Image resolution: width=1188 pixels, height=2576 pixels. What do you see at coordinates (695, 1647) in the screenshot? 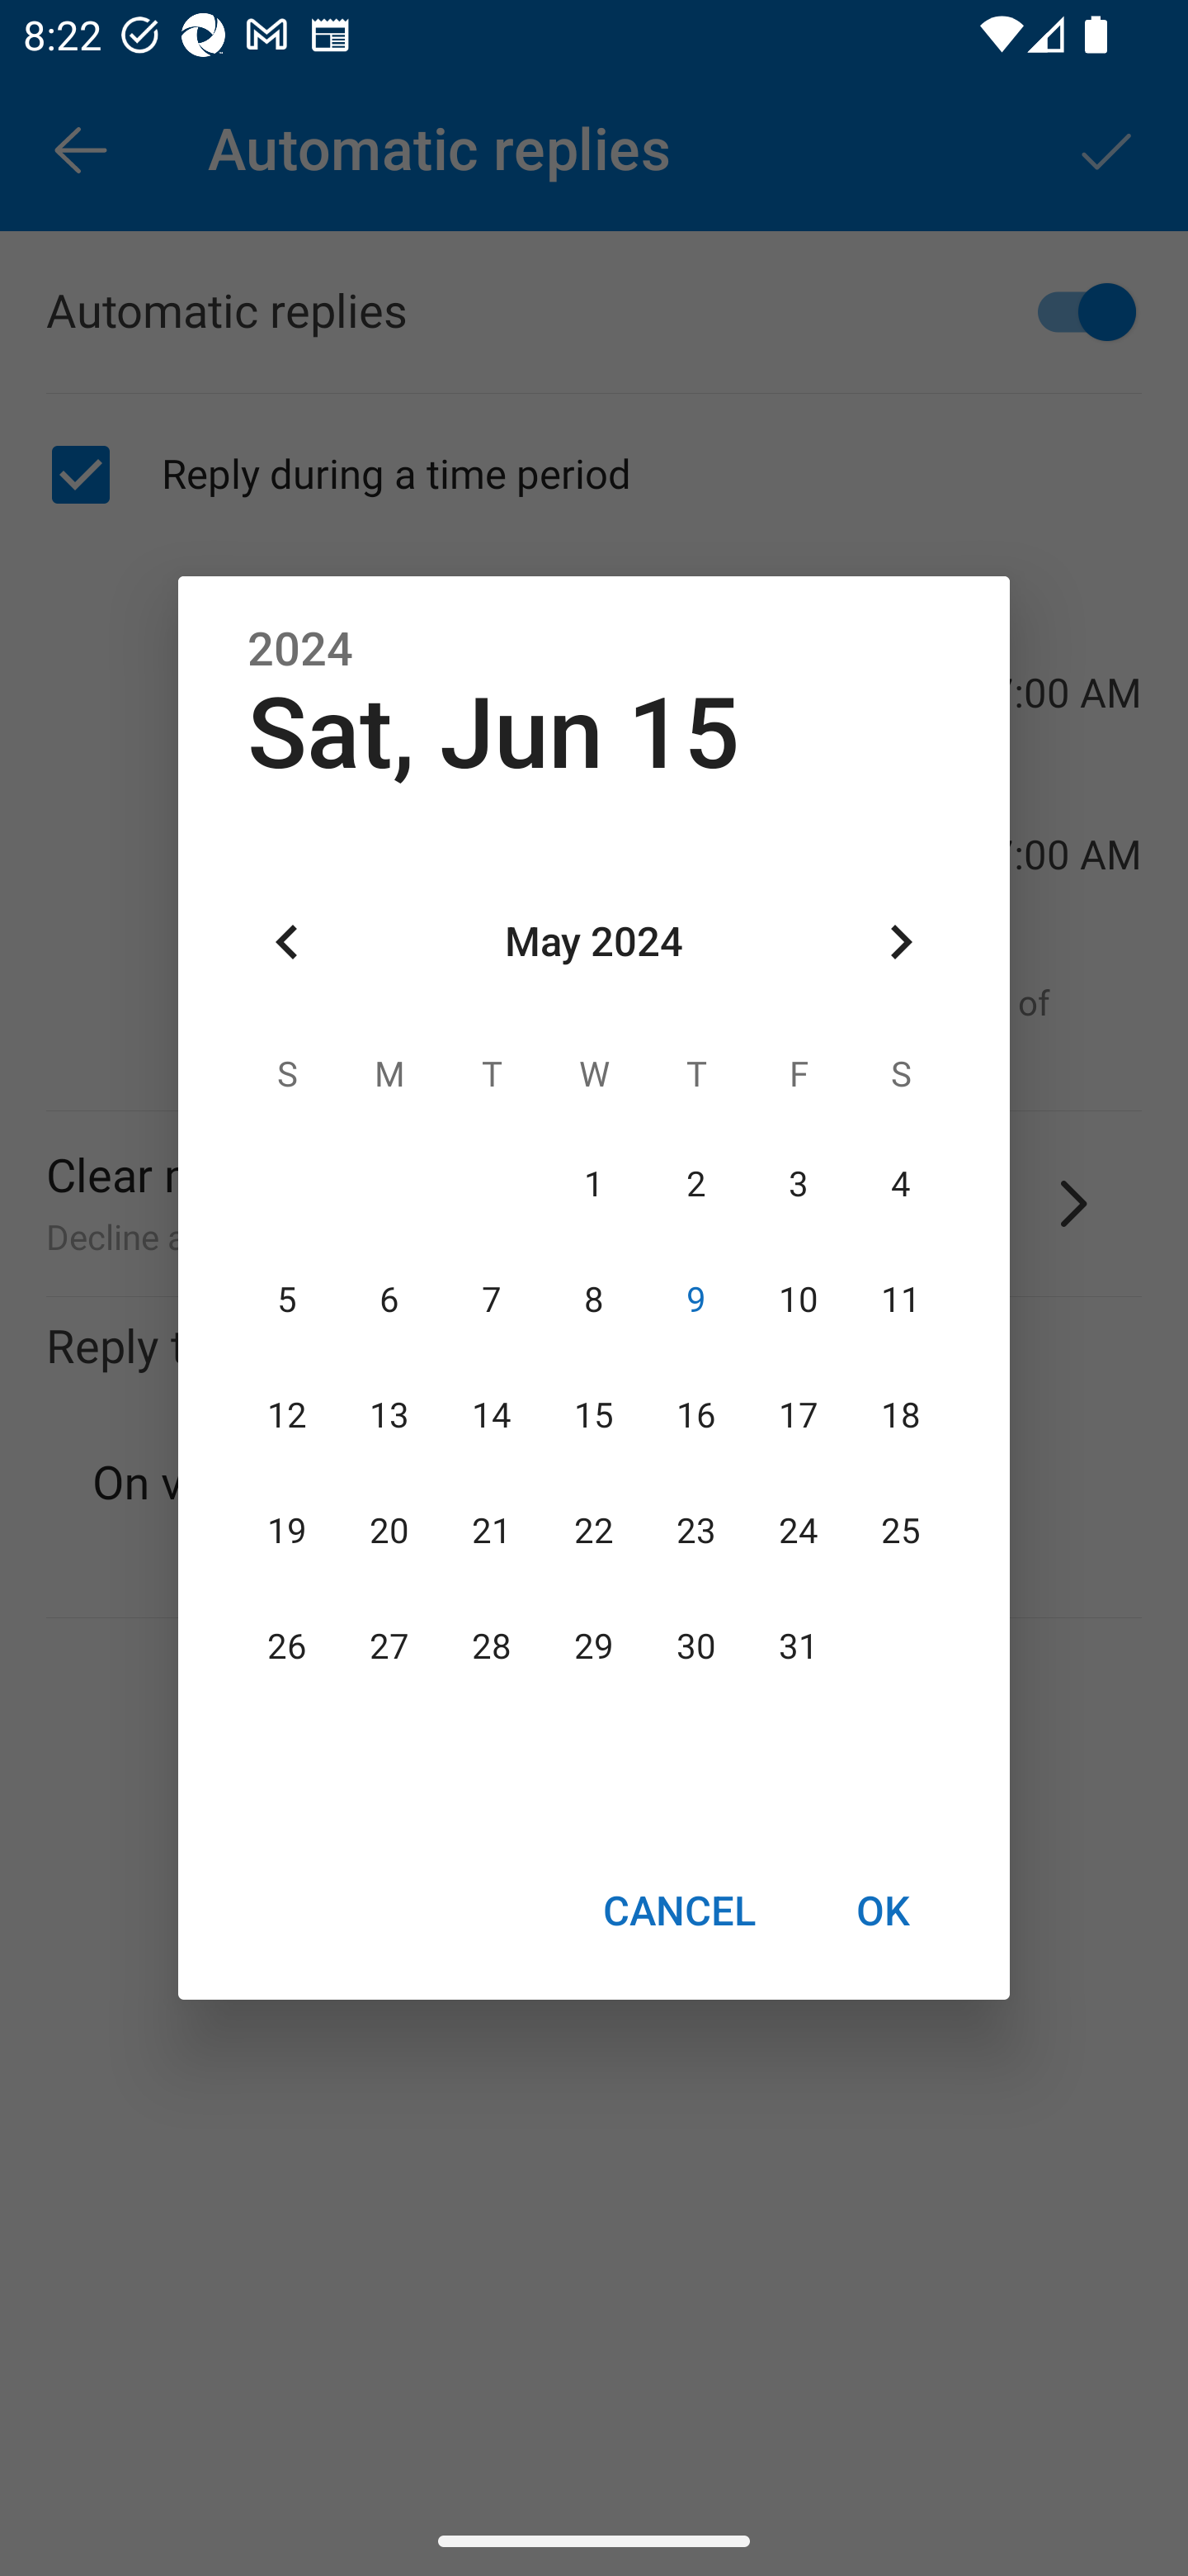
I see `30 30 May 2024` at bounding box center [695, 1647].